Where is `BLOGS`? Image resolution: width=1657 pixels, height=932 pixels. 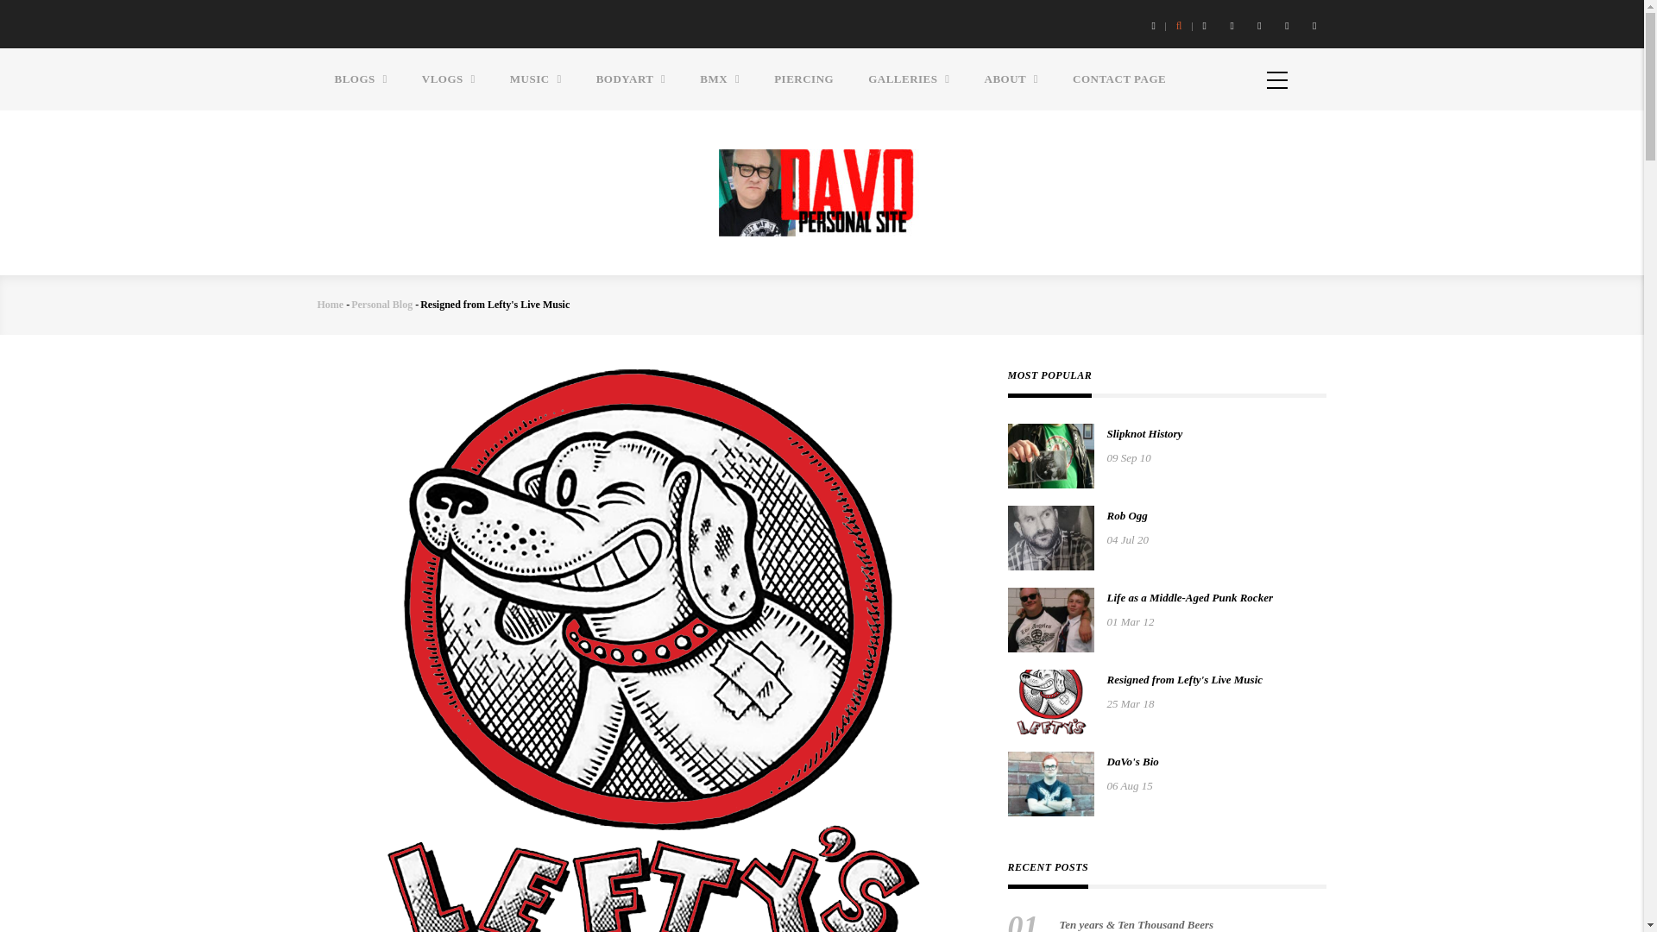
BLOGS is located at coordinates (361, 79).